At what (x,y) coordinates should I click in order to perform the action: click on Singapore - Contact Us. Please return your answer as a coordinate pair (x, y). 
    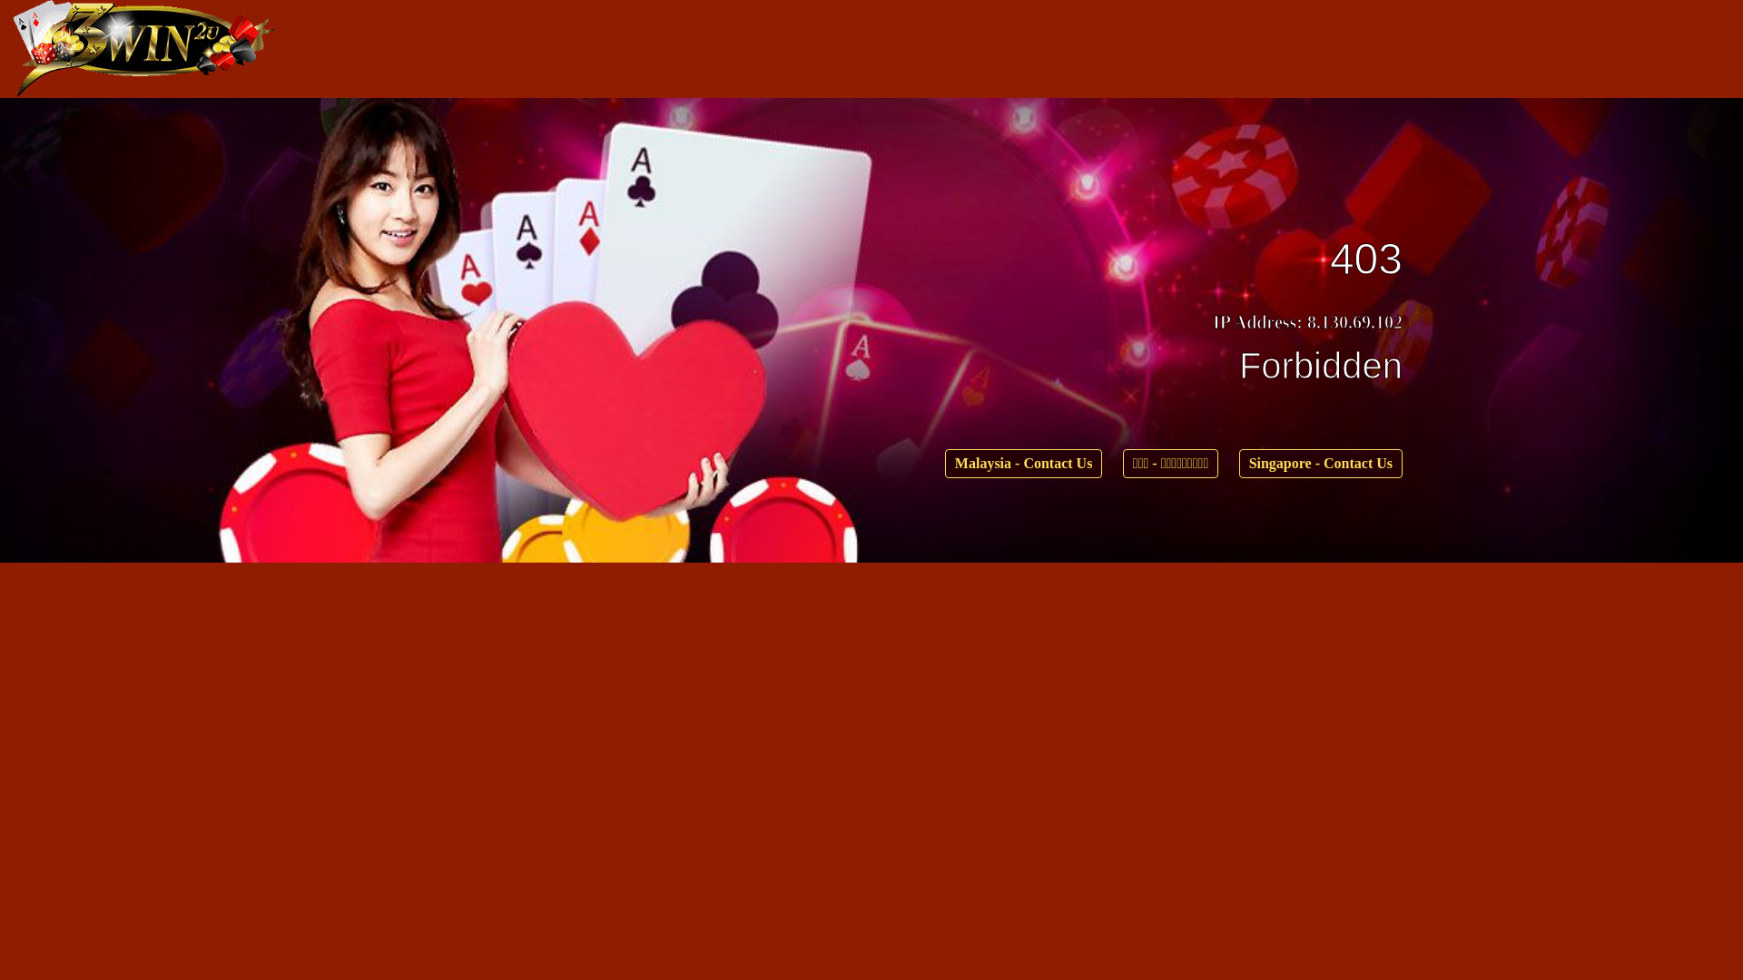
    Looking at the image, I should click on (1321, 464).